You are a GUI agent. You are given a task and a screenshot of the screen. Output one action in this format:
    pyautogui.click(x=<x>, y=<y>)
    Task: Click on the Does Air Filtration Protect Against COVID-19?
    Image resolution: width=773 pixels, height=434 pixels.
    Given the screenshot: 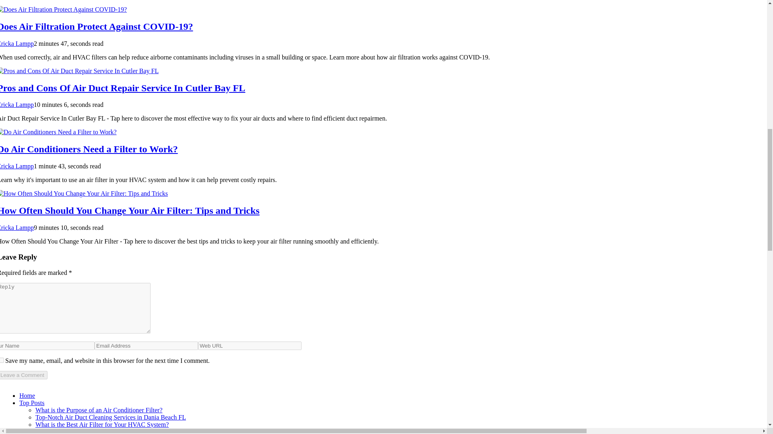 What is the action you would take?
    pyautogui.click(x=96, y=26)
    